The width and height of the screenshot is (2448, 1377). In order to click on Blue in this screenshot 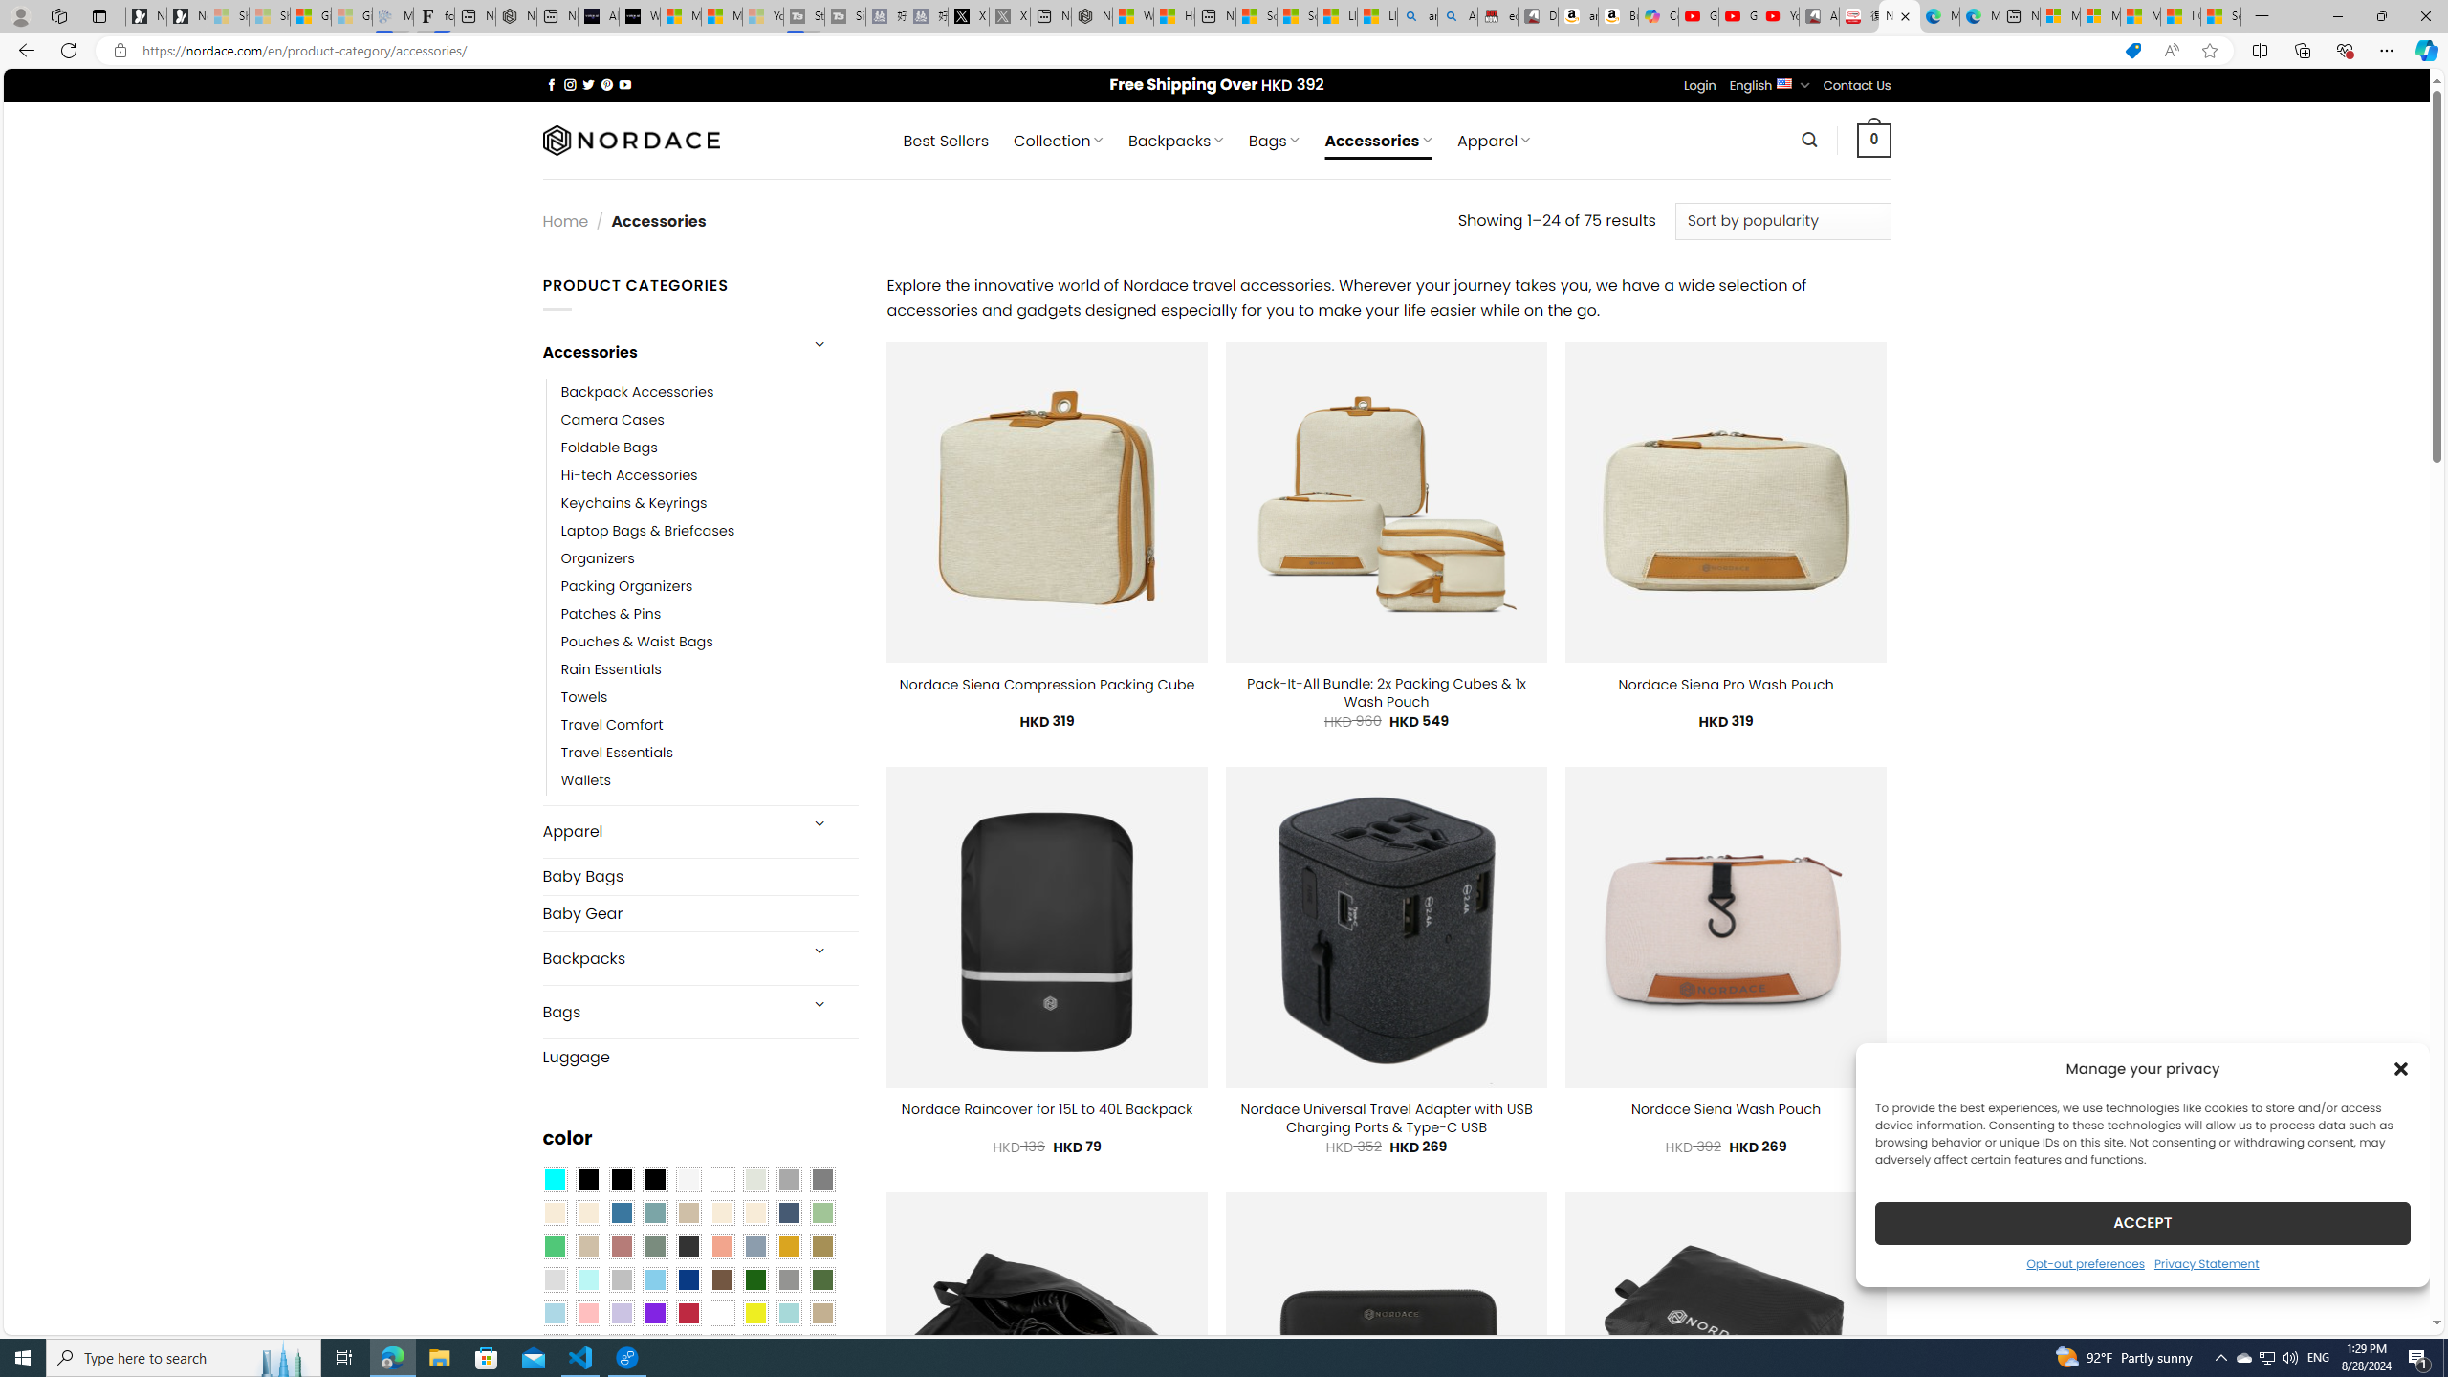, I will do `click(622, 1213)`.